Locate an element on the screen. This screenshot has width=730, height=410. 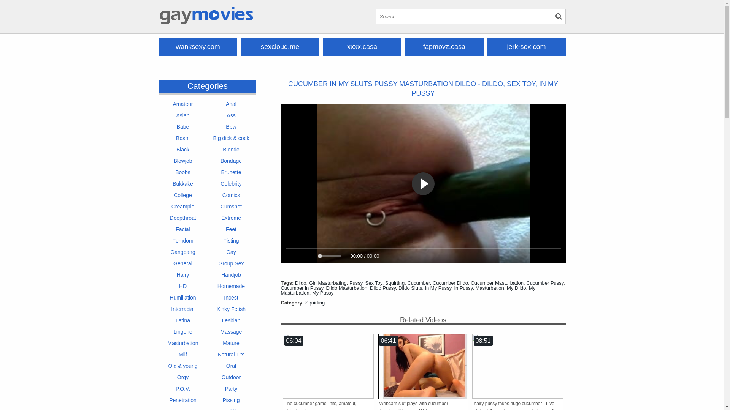
Extreme is located at coordinates (231, 218).